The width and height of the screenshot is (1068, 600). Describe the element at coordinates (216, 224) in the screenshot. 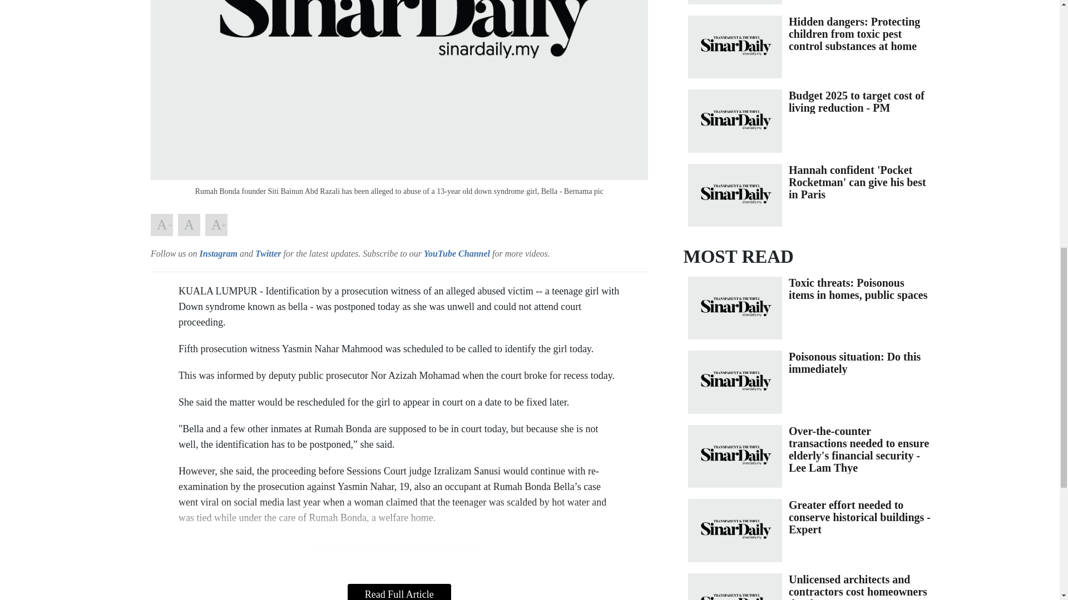

I see `Teks Besar` at that location.